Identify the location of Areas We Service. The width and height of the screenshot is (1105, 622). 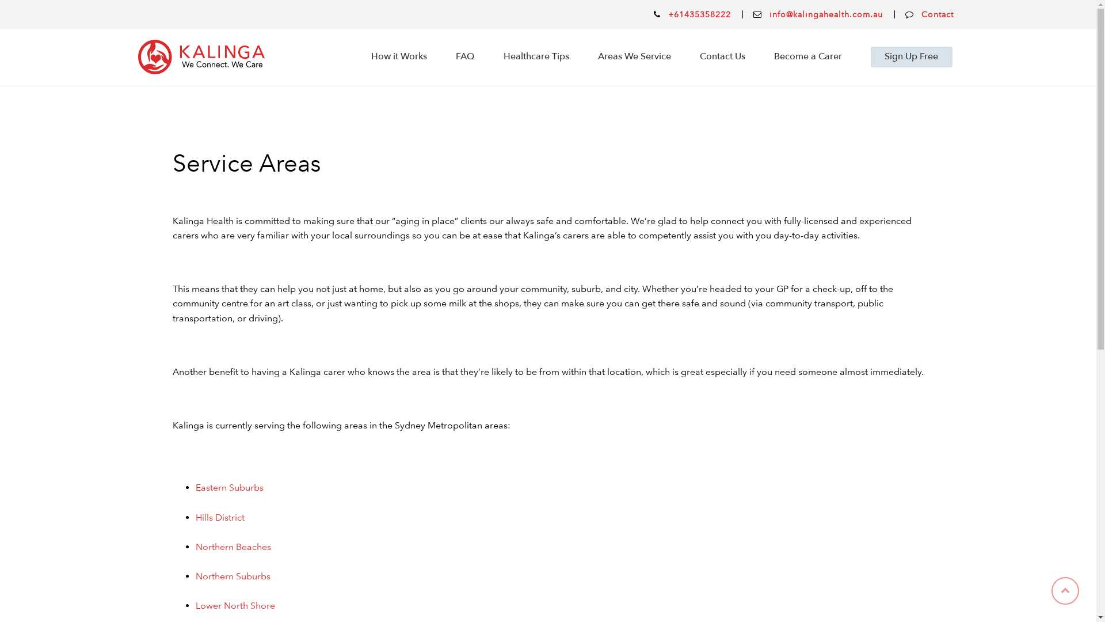
(634, 57).